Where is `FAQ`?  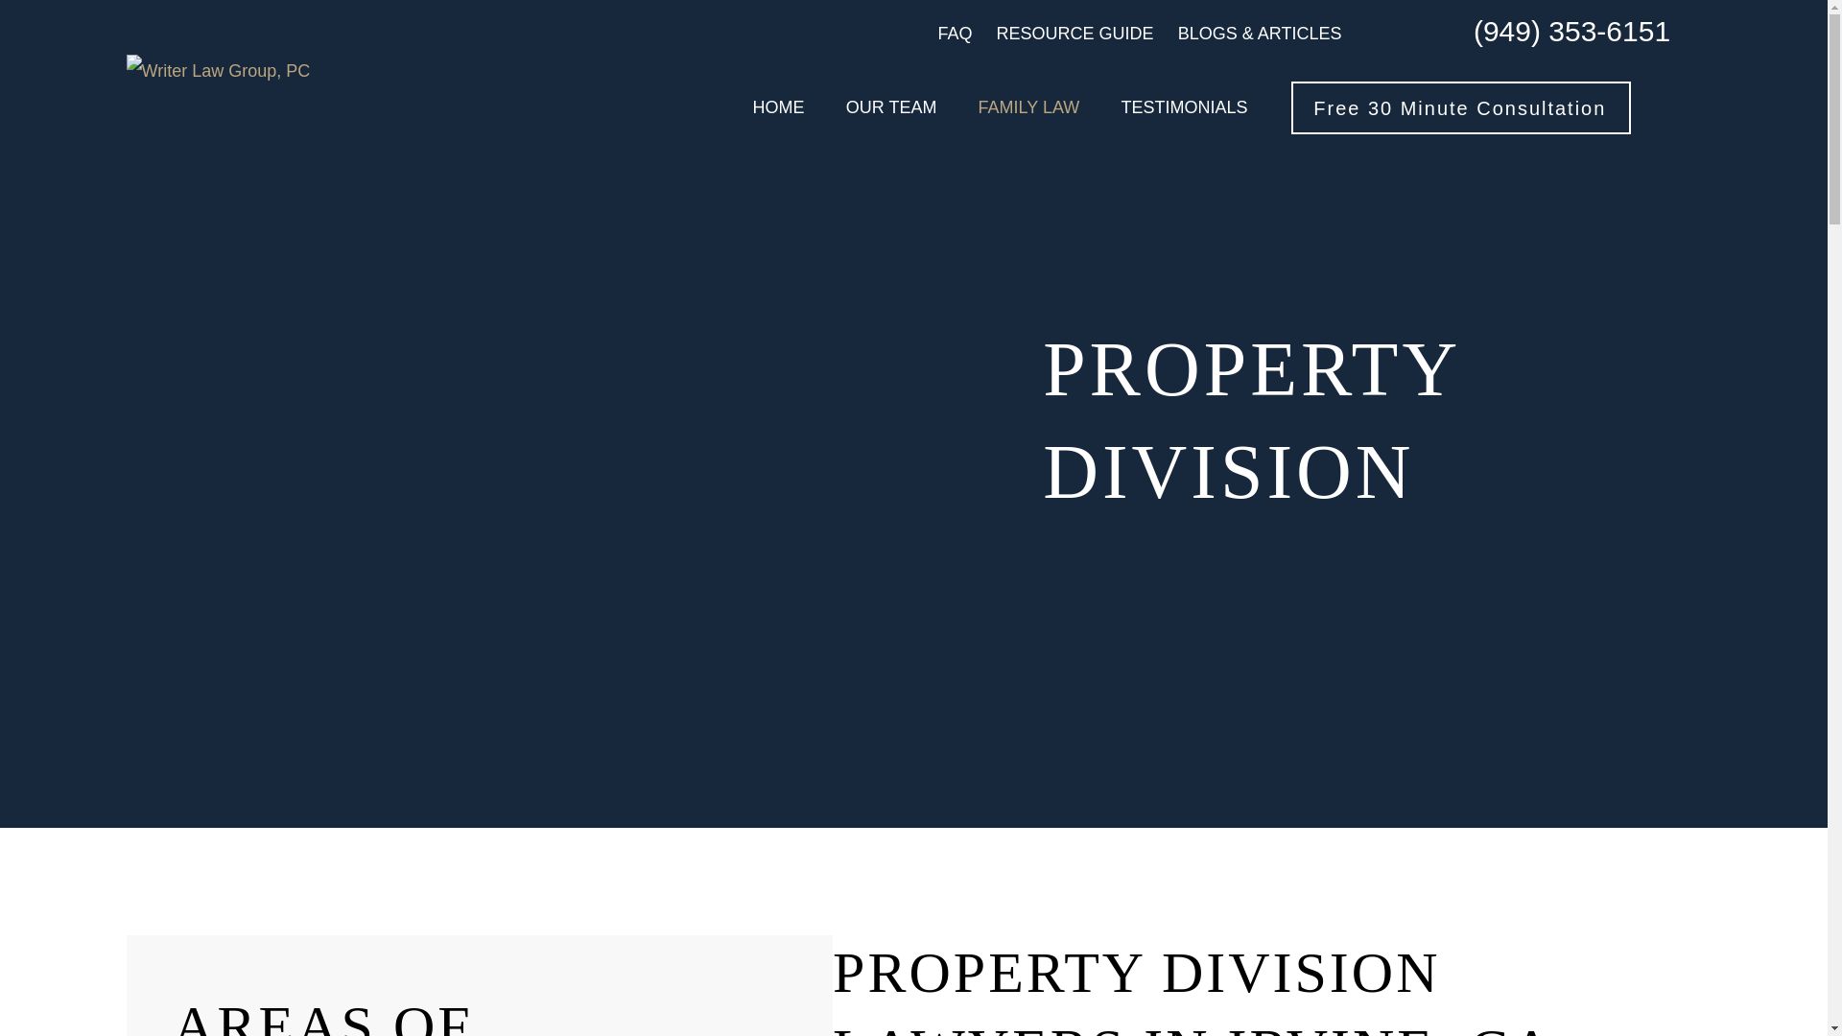 FAQ is located at coordinates (955, 33).